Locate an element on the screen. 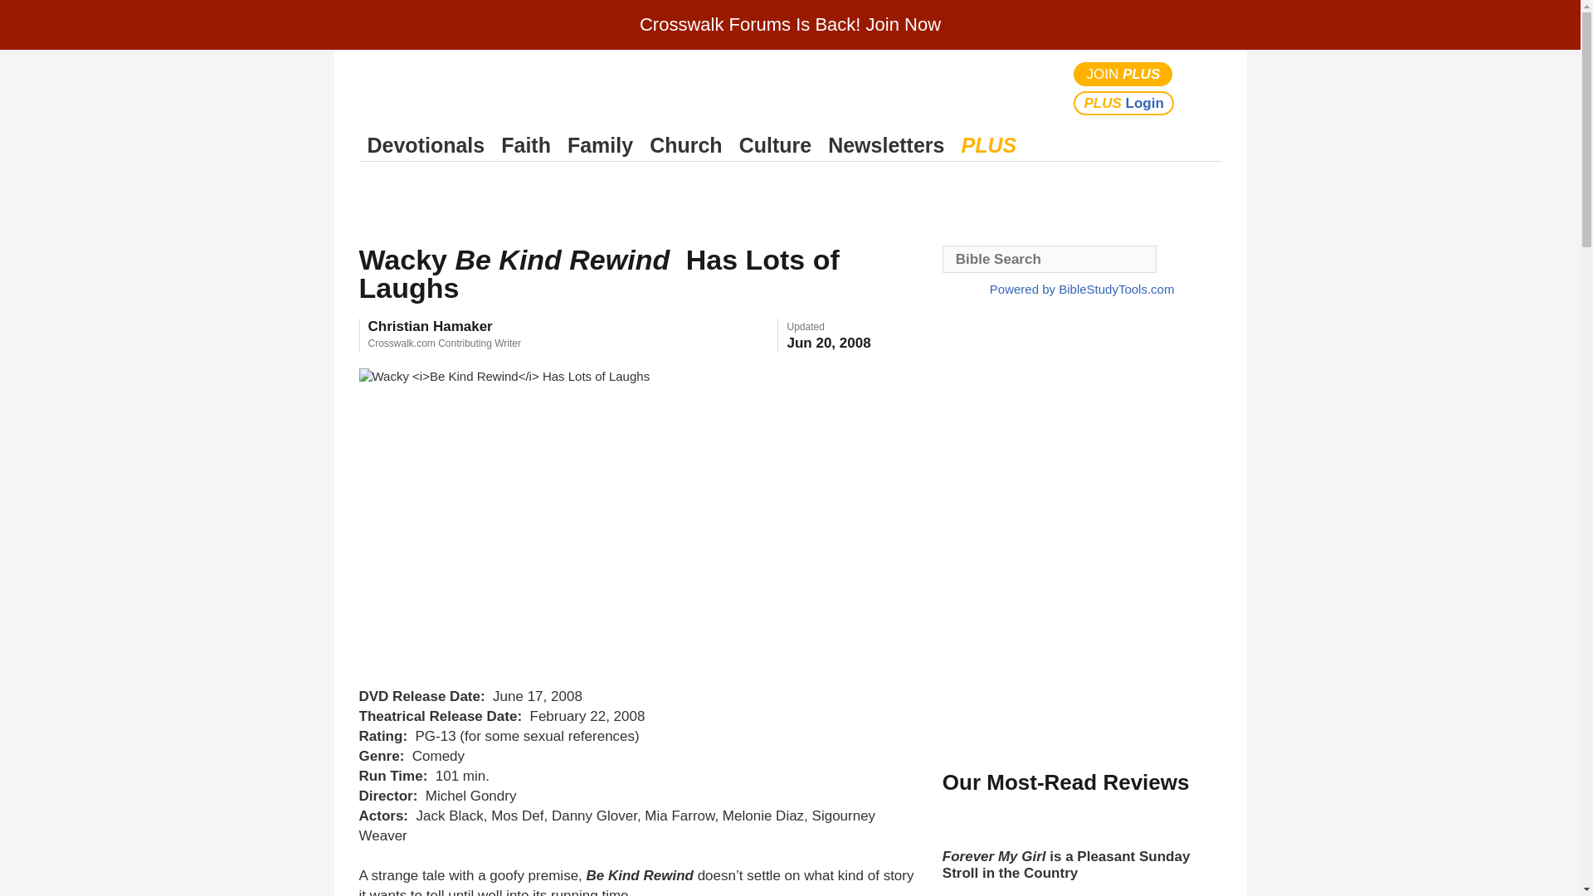 The image size is (1593, 896). Plus Login is located at coordinates (1123, 103).